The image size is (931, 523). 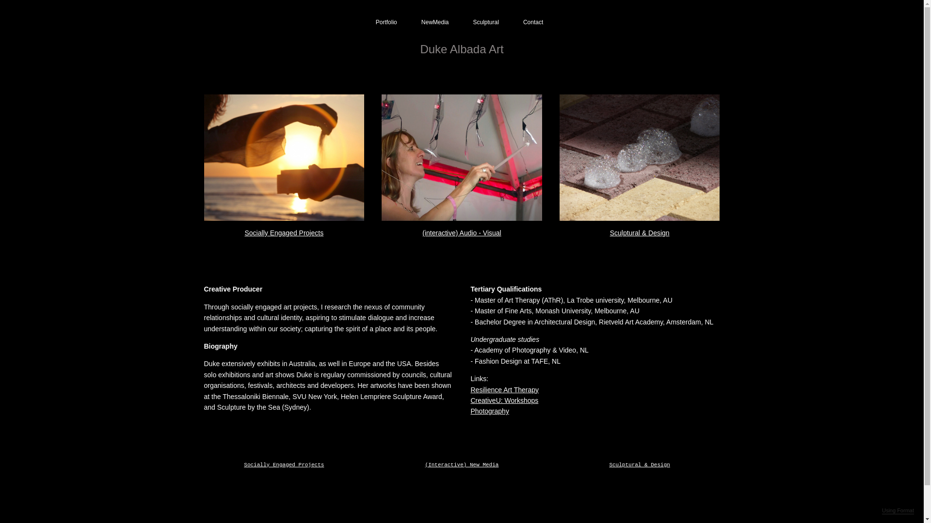 What do you see at coordinates (486, 22) in the screenshot?
I see `Sculptural` at bounding box center [486, 22].